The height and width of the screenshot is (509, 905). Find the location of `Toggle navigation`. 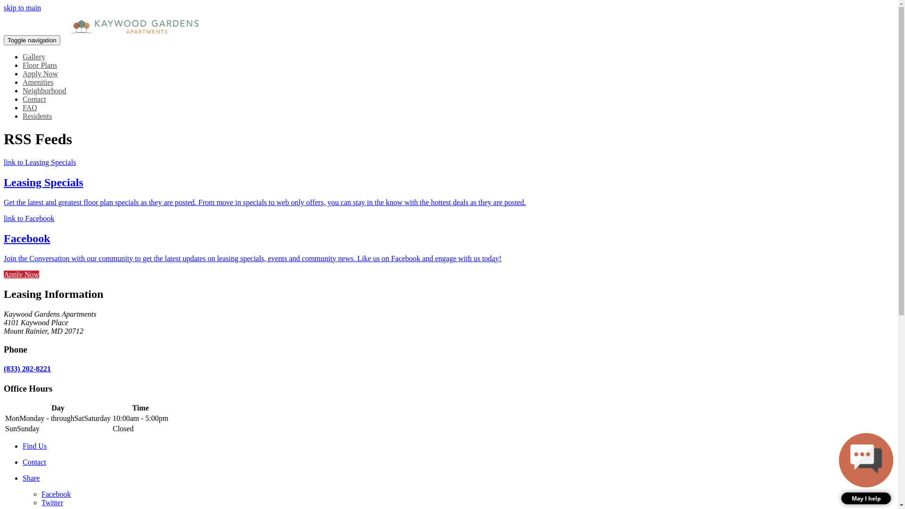

Toggle navigation is located at coordinates (32, 41).